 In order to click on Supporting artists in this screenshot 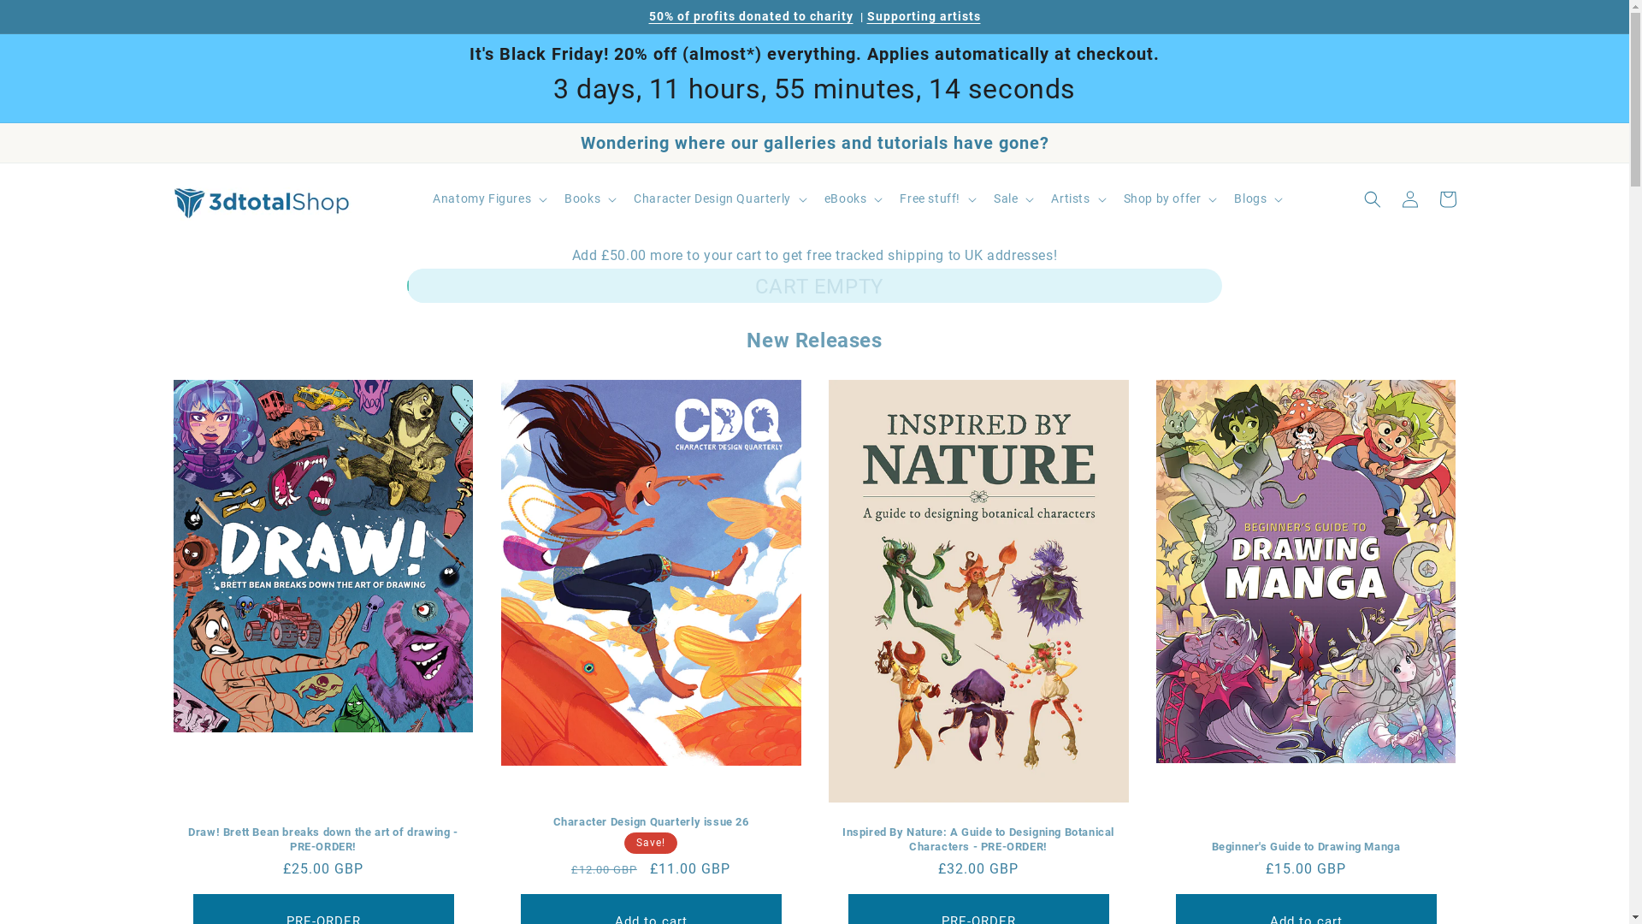, I will do `click(924, 16)`.